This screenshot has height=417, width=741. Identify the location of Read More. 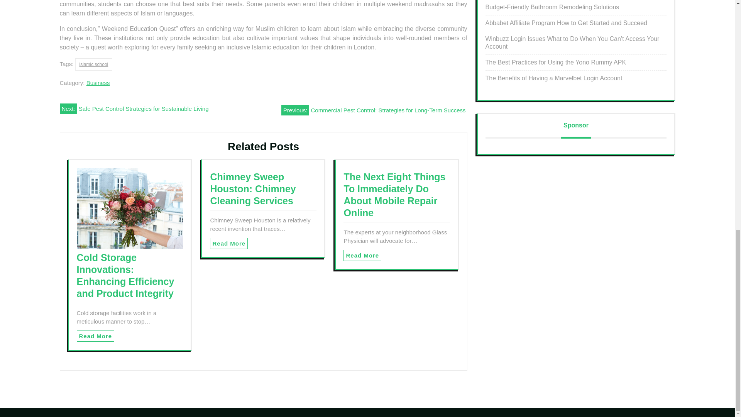
(362, 255).